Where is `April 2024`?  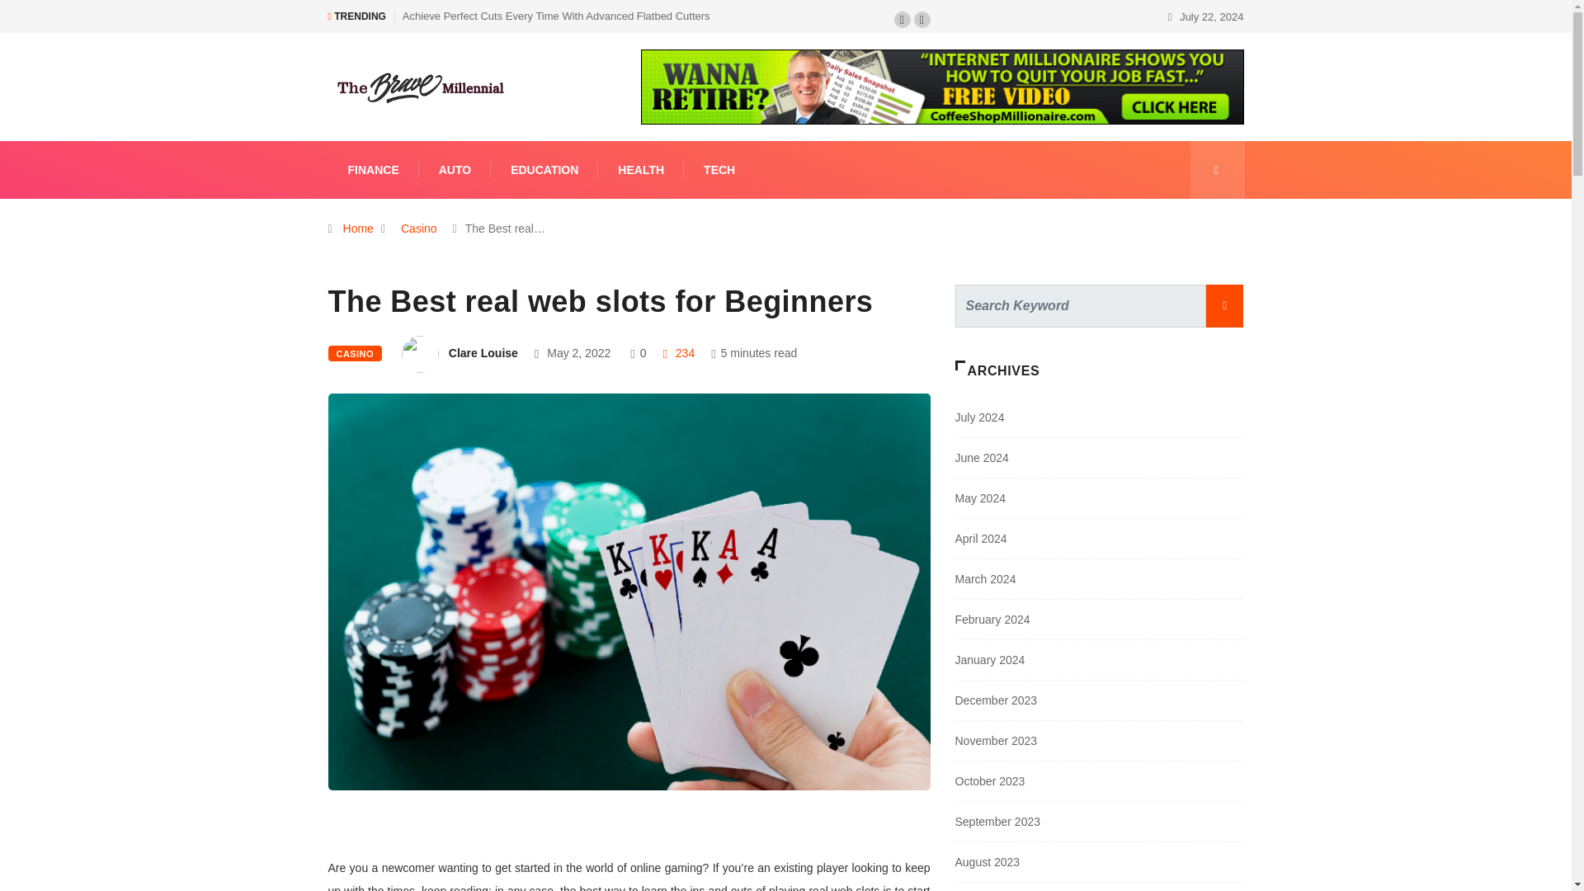 April 2024 is located at coordinates (981, 538).